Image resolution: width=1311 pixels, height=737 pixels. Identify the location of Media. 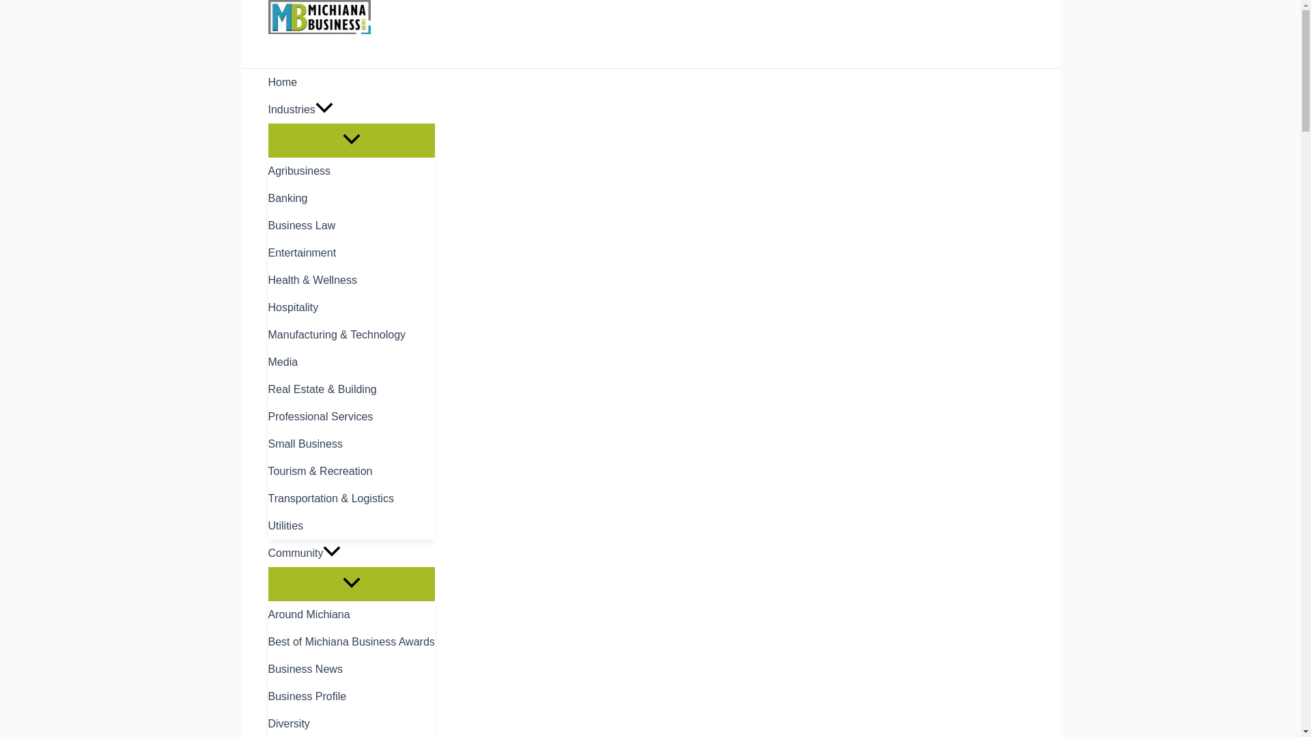
(350, 362).